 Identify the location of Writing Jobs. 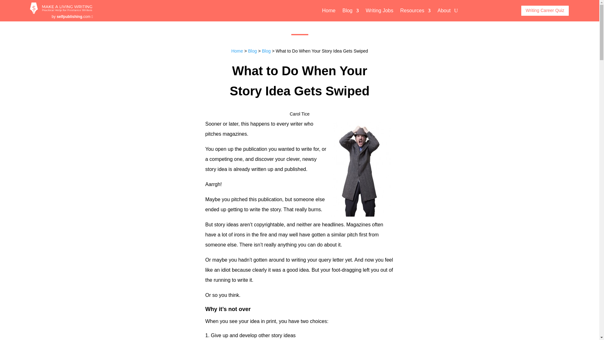
(380, 11).